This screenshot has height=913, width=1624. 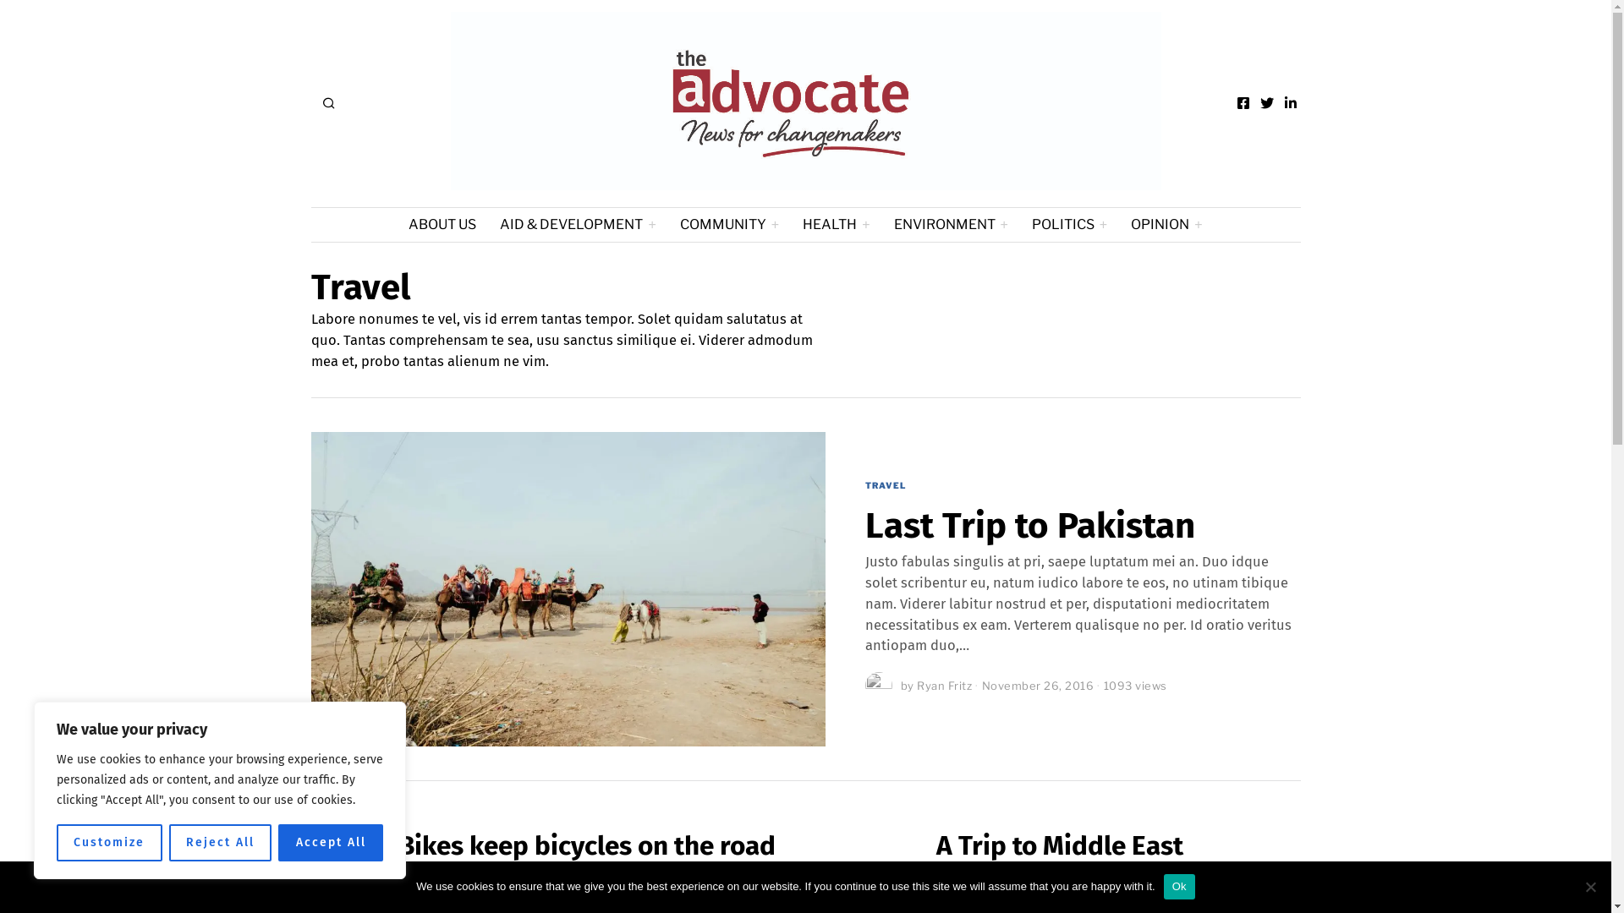 What do you see at coordinates (578, 225) in the screenshot?
I see `AID & DEVELOPMENT` at bounding box center [578, 225].